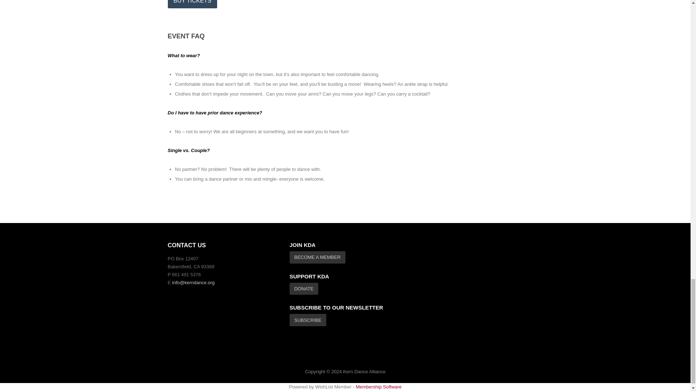 The height and width of the screenshot is (391, 696). I want to click on Visit Site, so click(308, 320).